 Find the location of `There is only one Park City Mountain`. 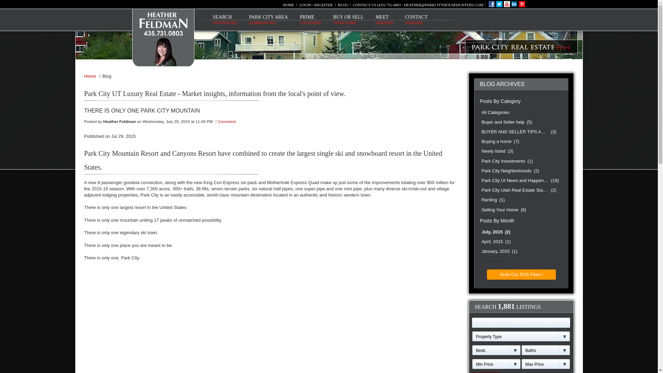

There is only one Park City Mountain is located at coordinates (268, 20).